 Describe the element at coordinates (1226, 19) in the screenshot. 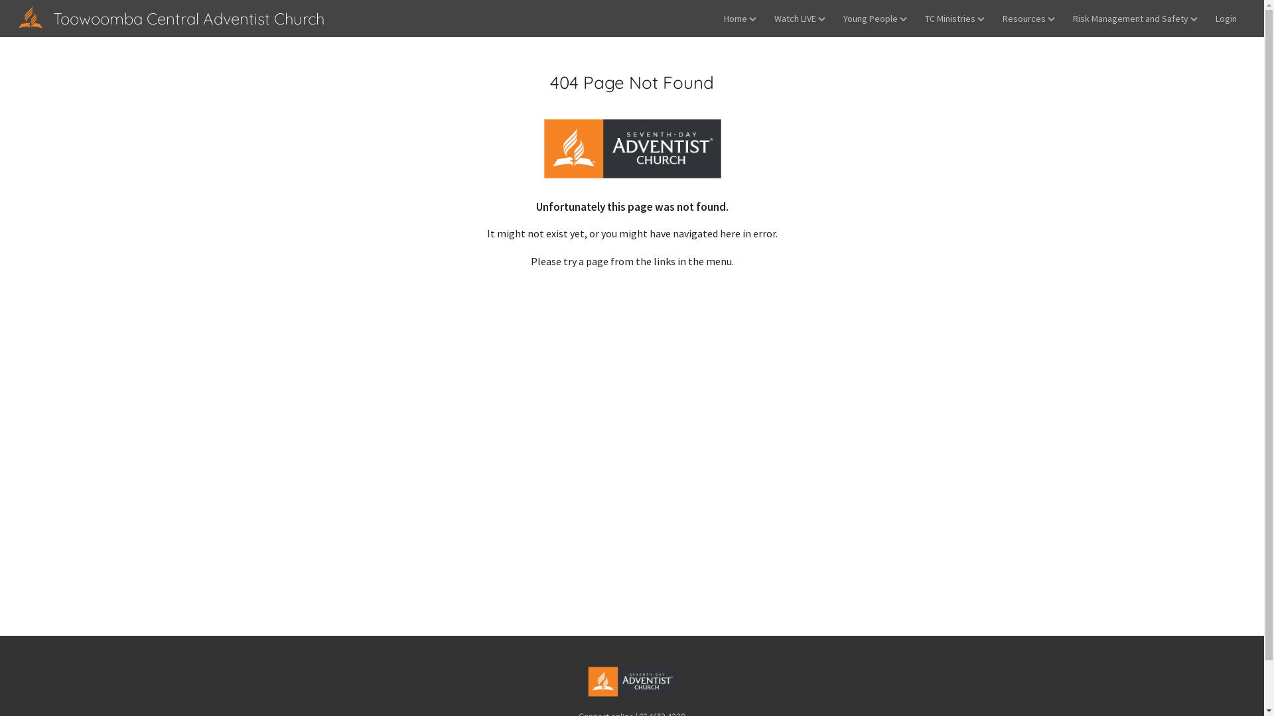

I see `Login` at that location.